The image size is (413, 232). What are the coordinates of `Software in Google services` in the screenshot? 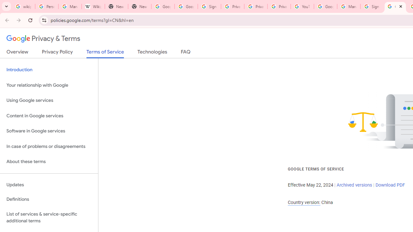 It's located at (49, 131).